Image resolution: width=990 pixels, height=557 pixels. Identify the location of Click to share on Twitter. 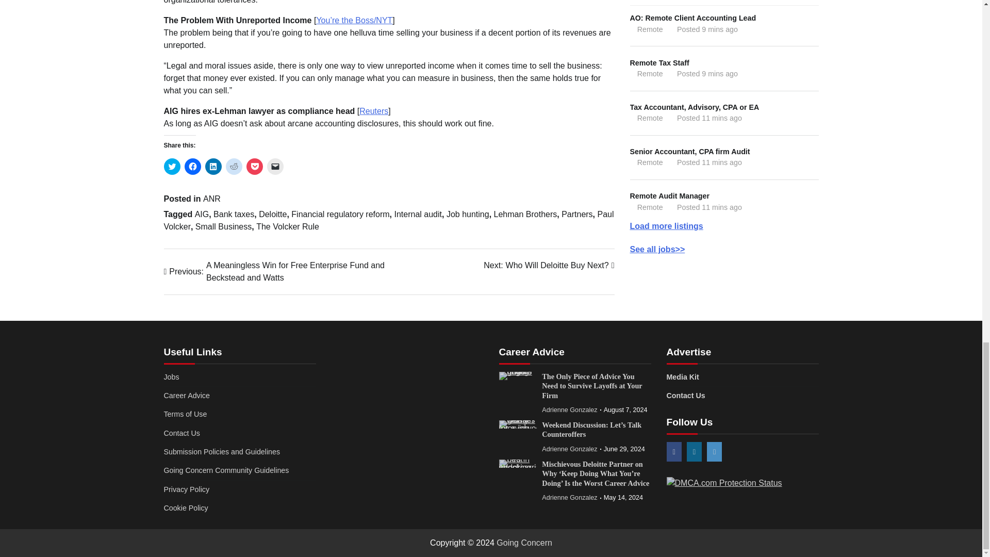
(172, 166).